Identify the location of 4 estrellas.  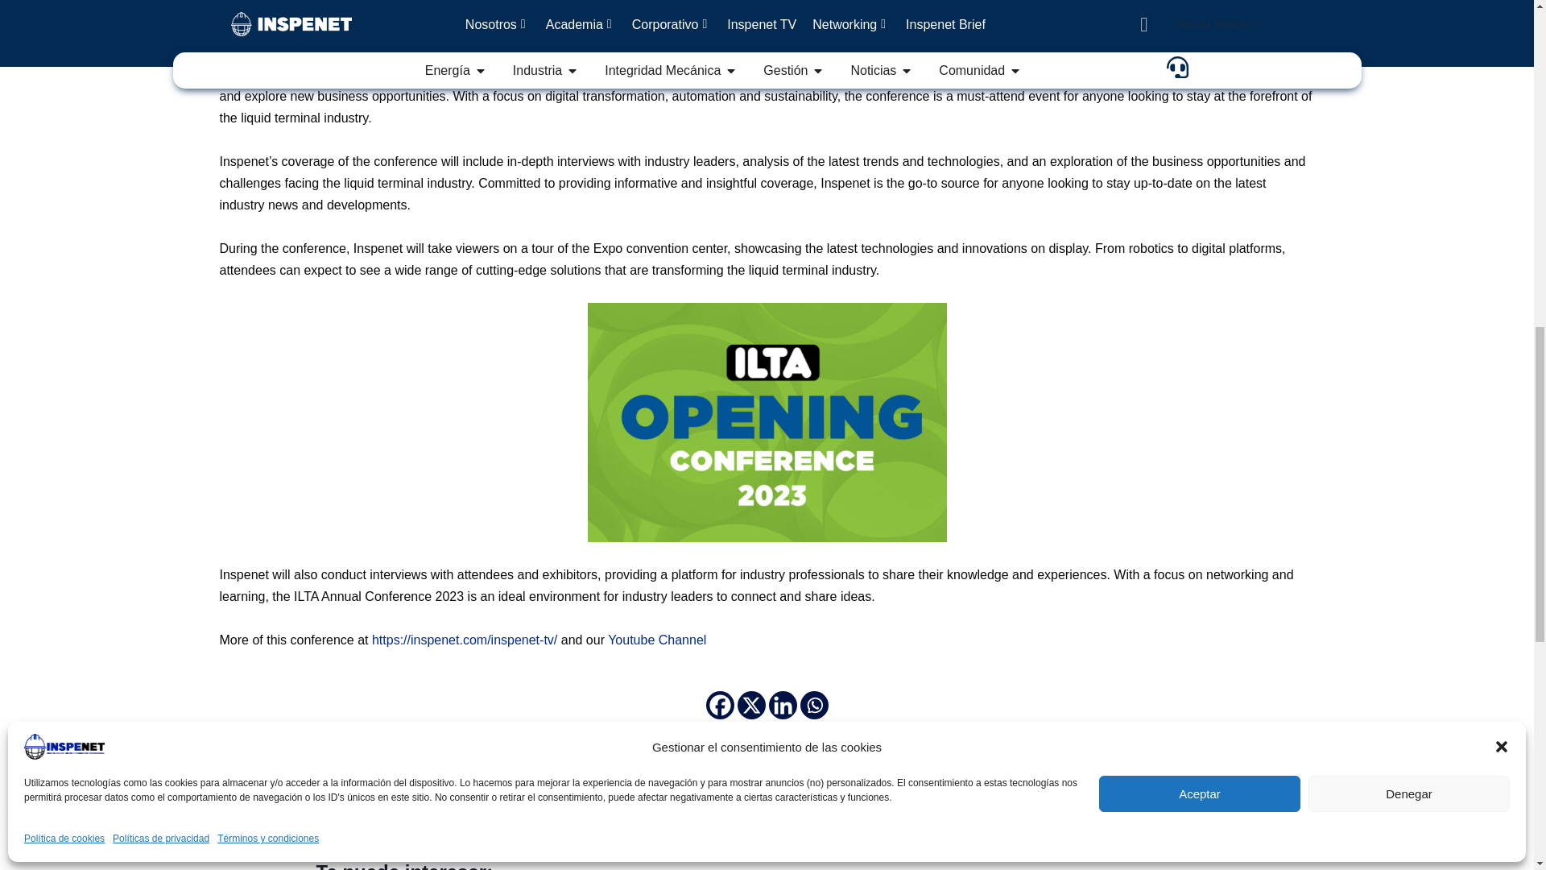
(253, 828).